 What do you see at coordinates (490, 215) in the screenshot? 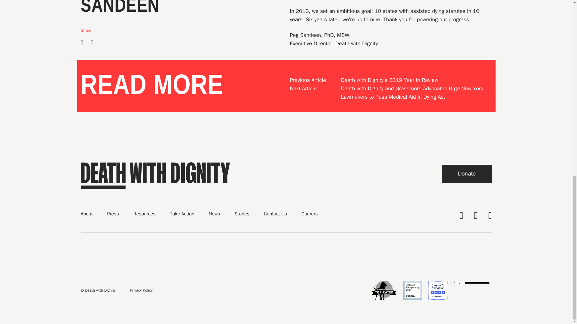
I see `instagram` at bounding box center [490, 215].